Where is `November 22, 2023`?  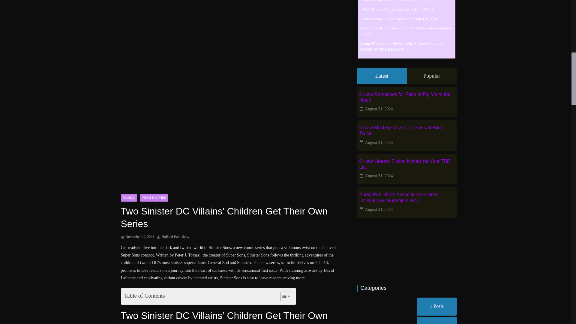 November 22, 2023 is located at coordinates (137, 237).